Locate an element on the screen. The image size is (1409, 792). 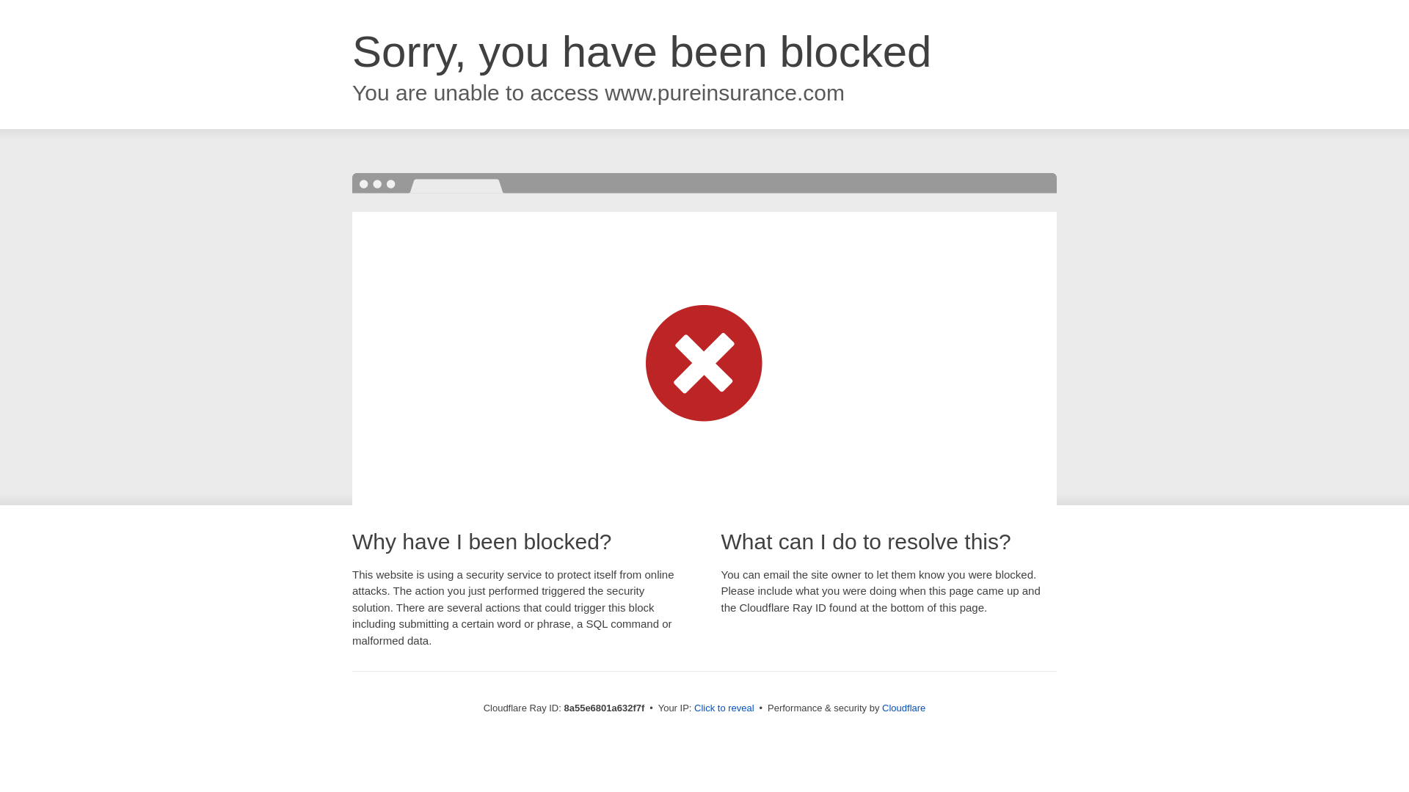
Cloudflare is located at coordinates (903, 708).